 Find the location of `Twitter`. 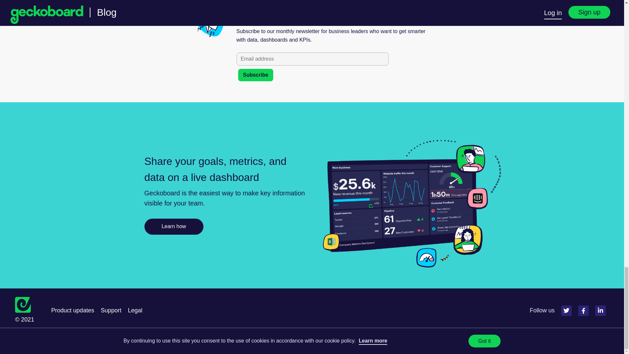

Twitter is located at coordinates (566, 311).